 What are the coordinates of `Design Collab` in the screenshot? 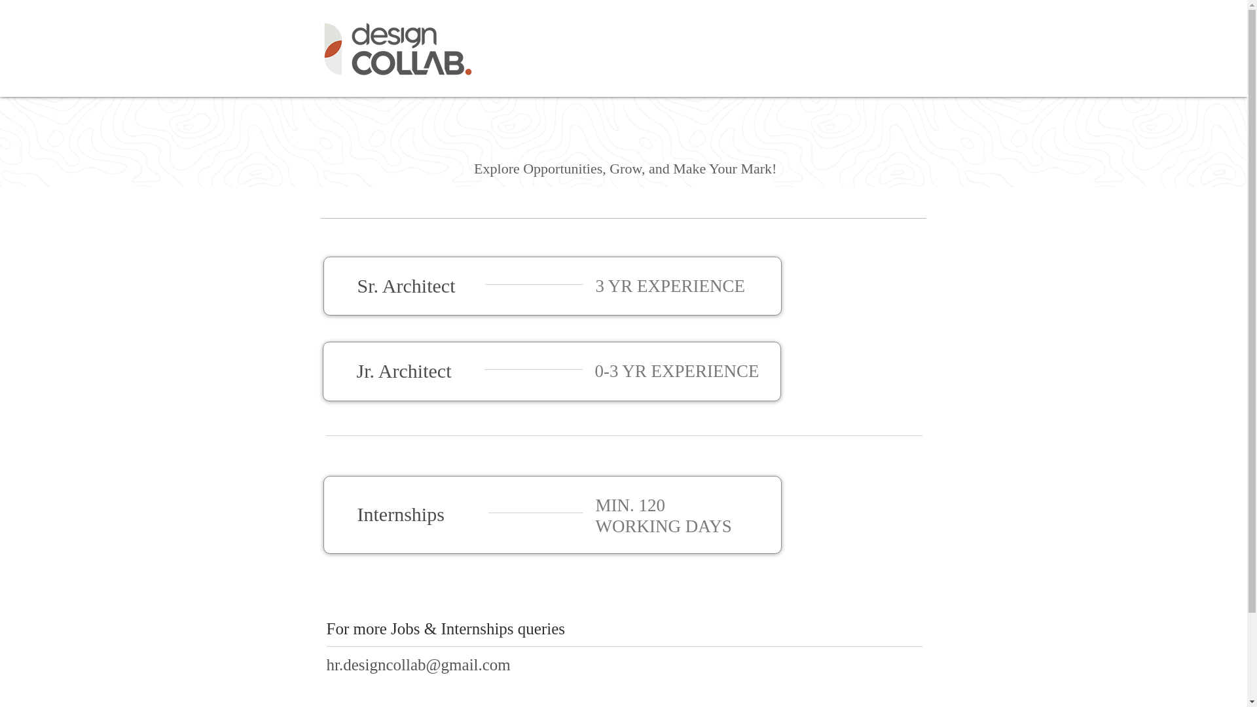 It's located at (397, 48).